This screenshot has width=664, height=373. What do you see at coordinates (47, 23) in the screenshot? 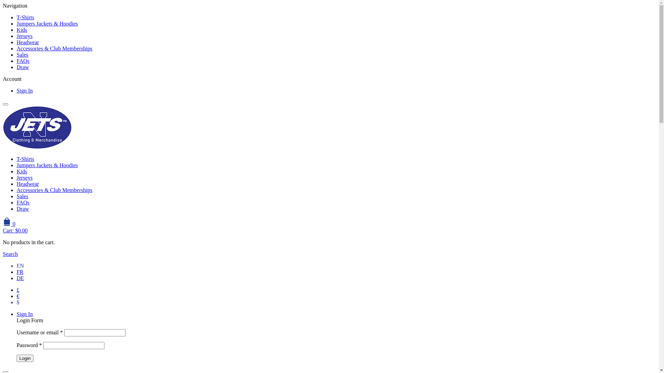
I see `Jumpers Jackets & Hoodies` at bounding box center [47, 23].